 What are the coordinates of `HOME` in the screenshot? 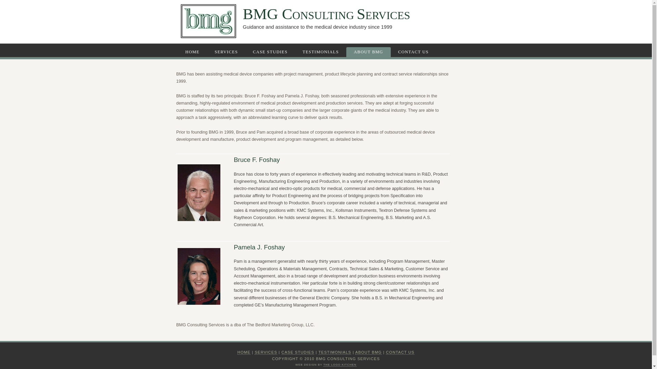 It's located at (194, 52).